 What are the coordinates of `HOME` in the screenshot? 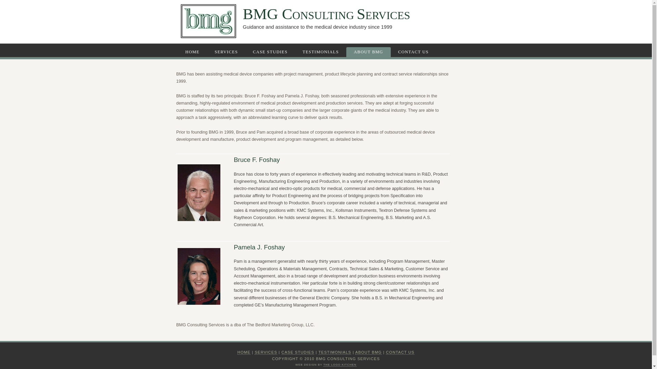 It's located at (194, 52).